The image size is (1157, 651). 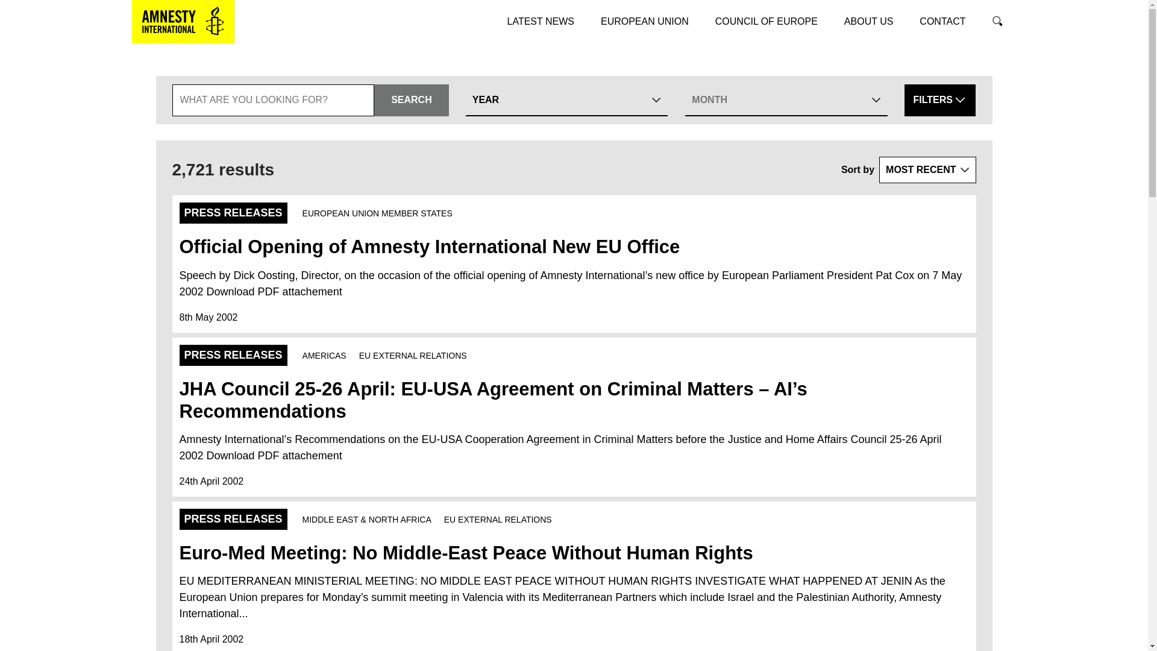 What do you see at coordinates (767, 22) in the screenshot?
I see `COUNCIL OF EUROPE` at bounding box center [767, 22].